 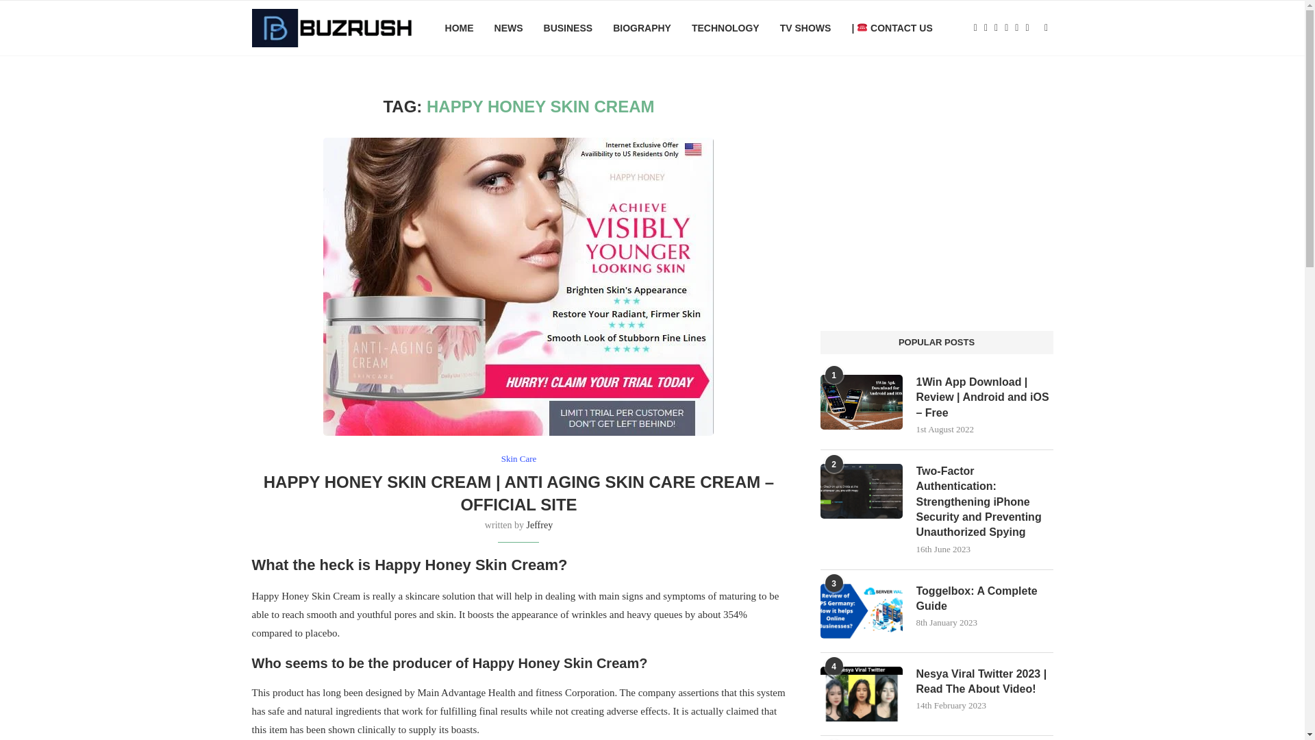 I want to click on Jeffrey, so click(x=540, y=525).